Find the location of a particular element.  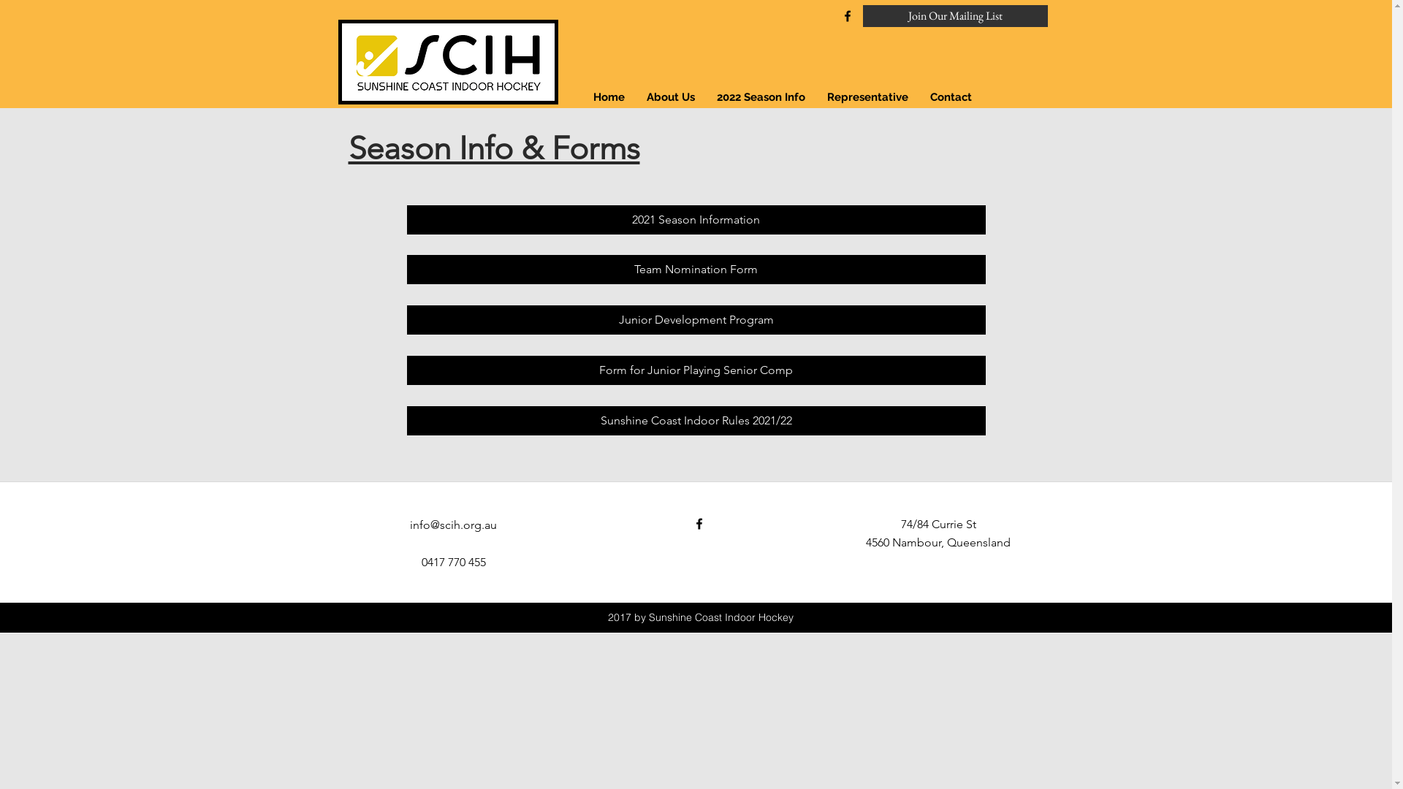

2022 Season Info is located at coordinates (761, 97).